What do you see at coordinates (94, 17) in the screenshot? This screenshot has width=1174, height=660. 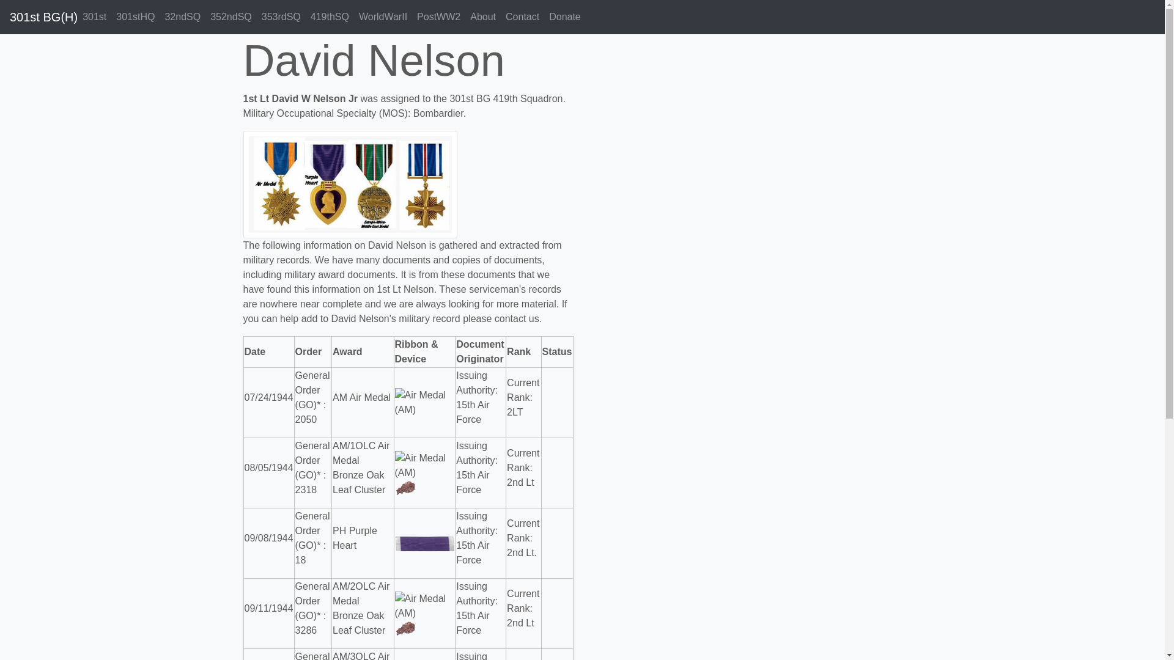 I see `301st` at bounding box center [94, 17].